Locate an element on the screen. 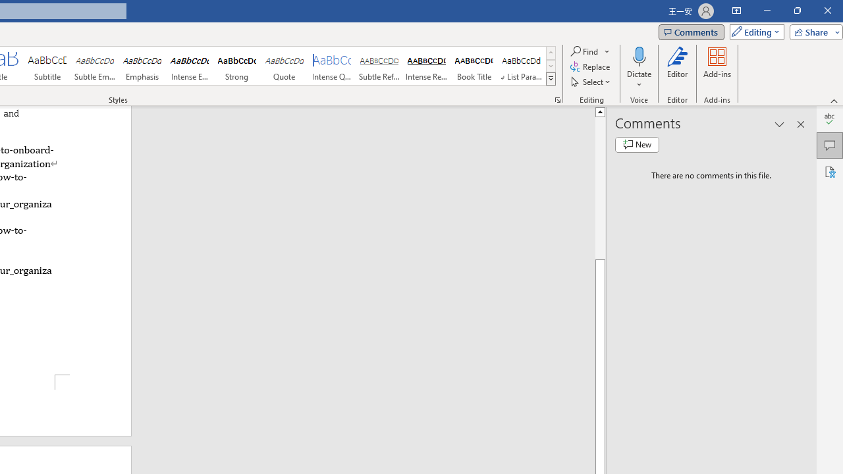  Close pane is located at coordinates (801, 124).